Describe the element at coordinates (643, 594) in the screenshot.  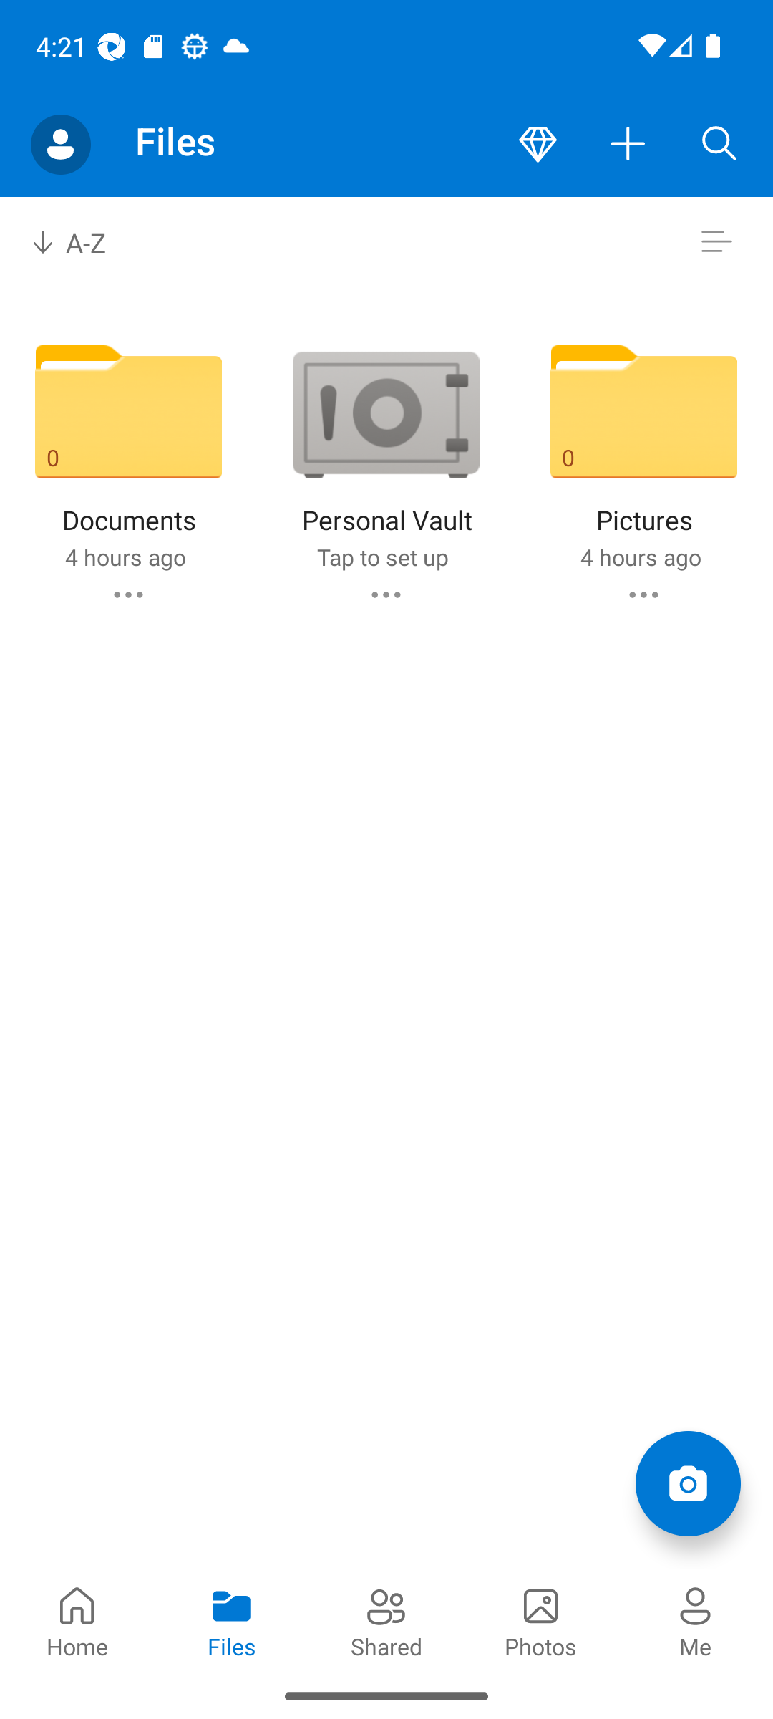
I see `Pictures commands` at that location.